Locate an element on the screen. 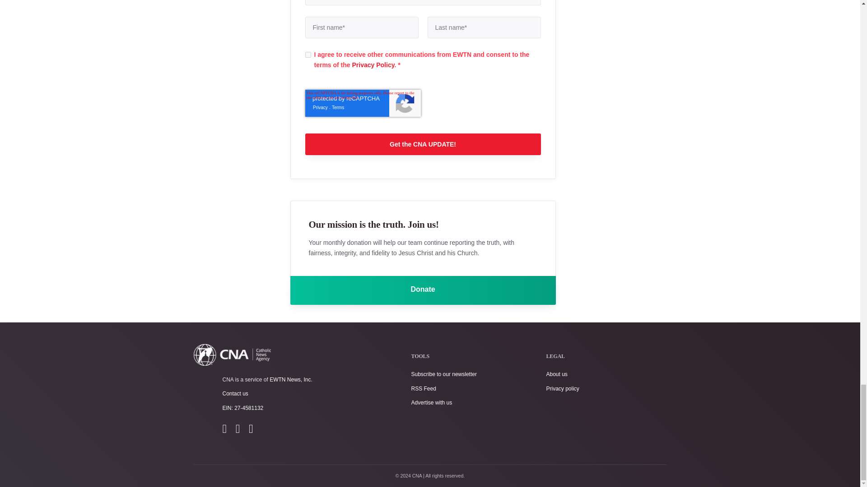 This screenshot has width=867, height=487. reCAPTCHA is located at coordinates (363, 103).